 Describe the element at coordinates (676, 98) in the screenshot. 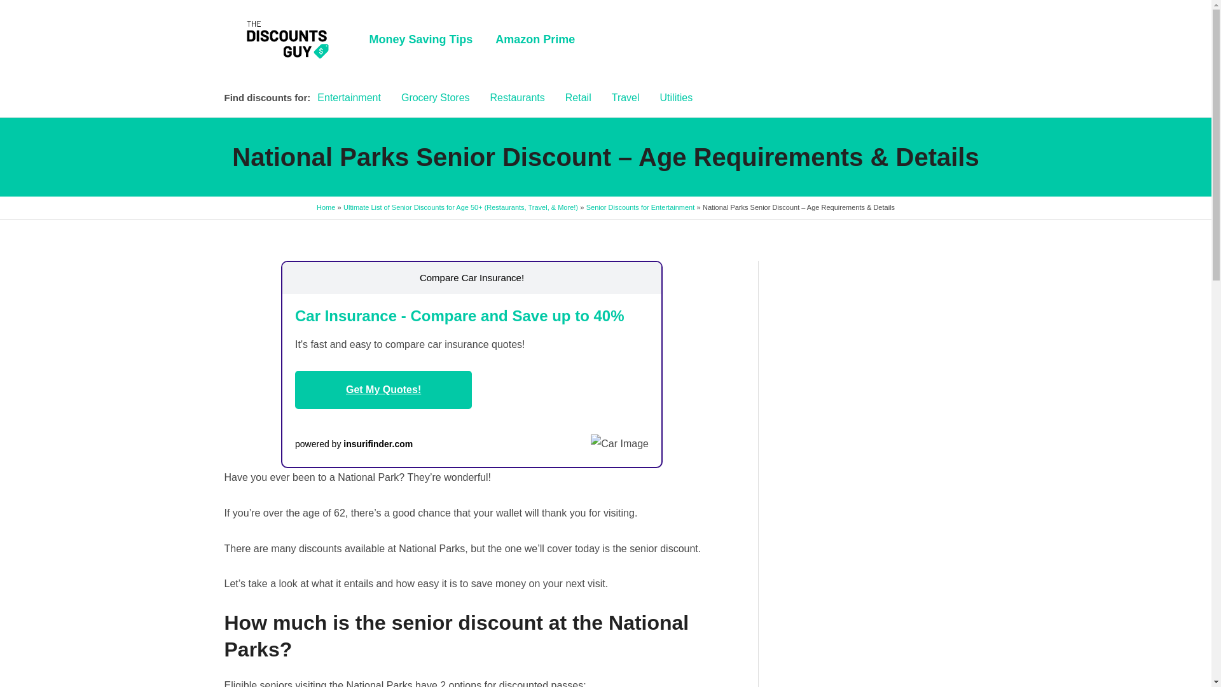

I see `Utilities` at that location.